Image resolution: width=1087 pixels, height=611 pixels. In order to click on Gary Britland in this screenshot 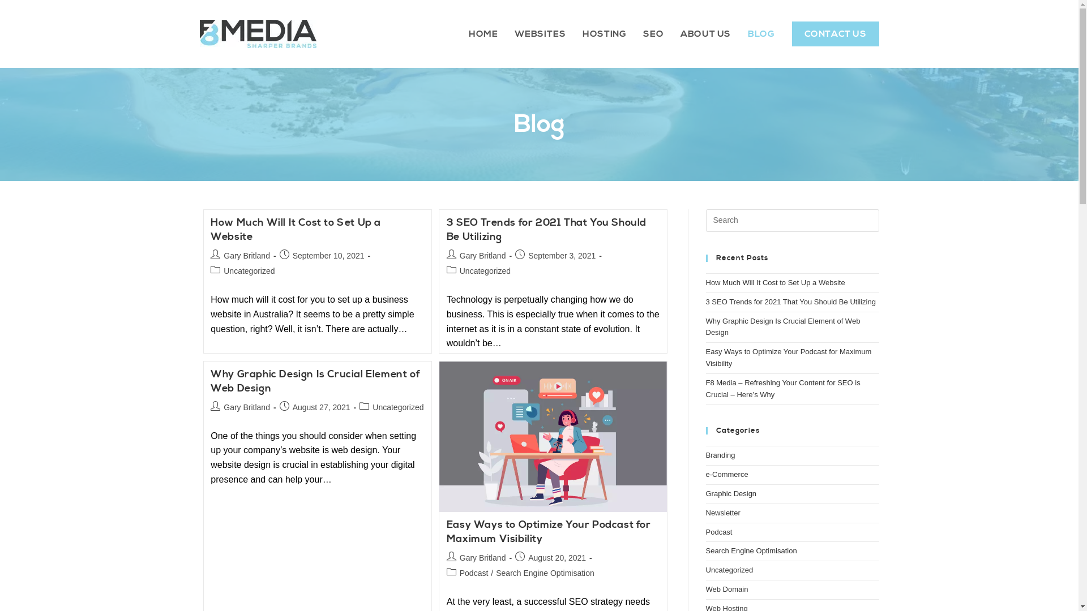, I will do `click(483, 256)`.